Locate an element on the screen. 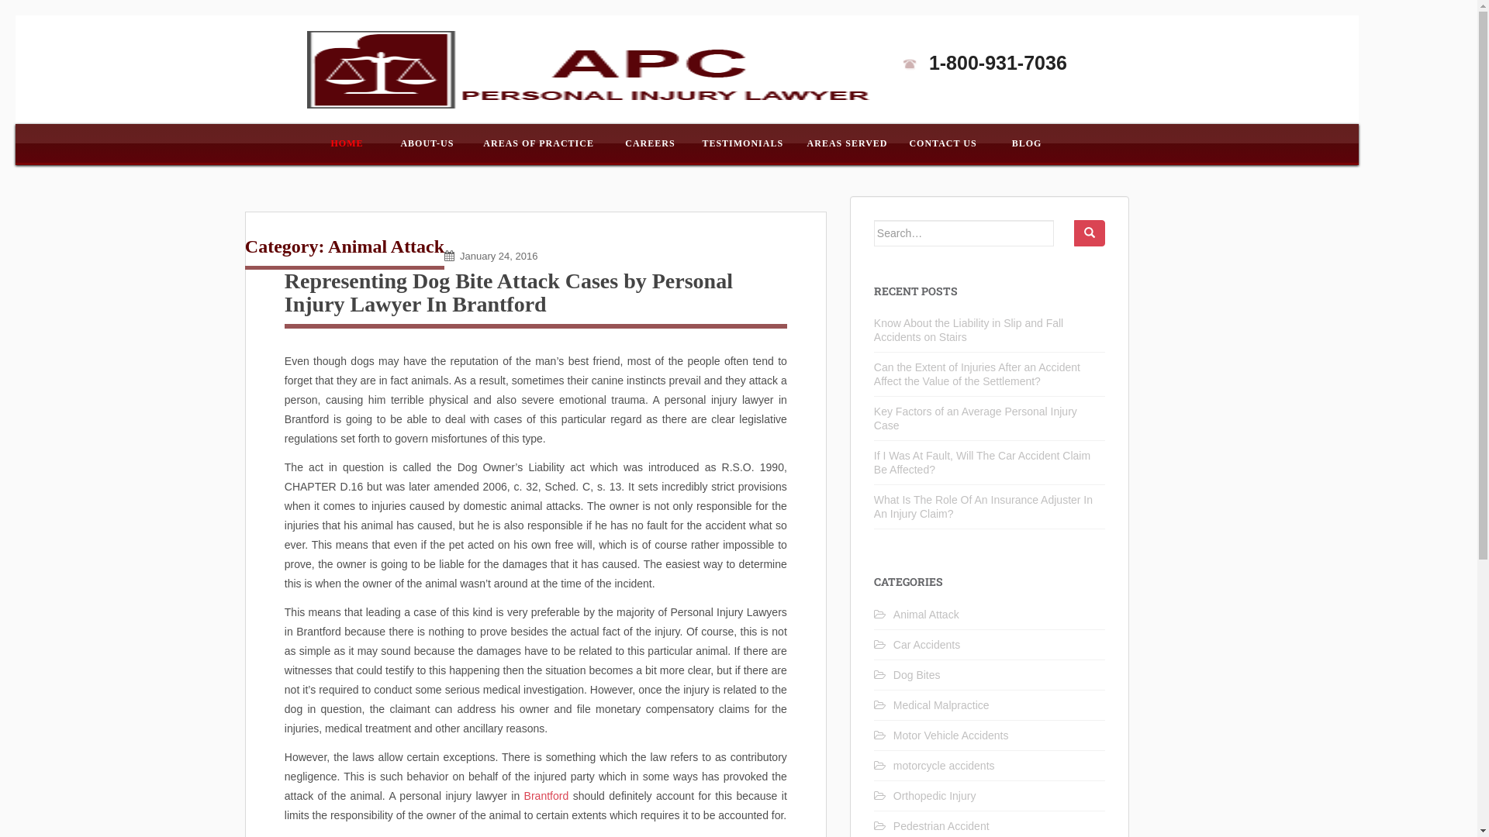 This screenshot has width=1489, height=837. Motor Vehicle Accidents is located at coordinates (951, 735).